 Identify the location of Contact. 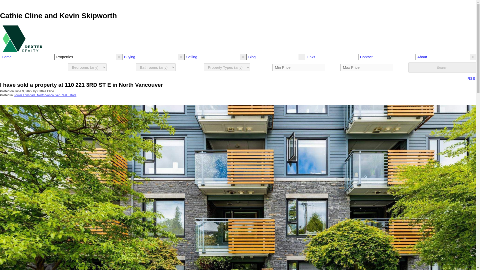
(387, 57).